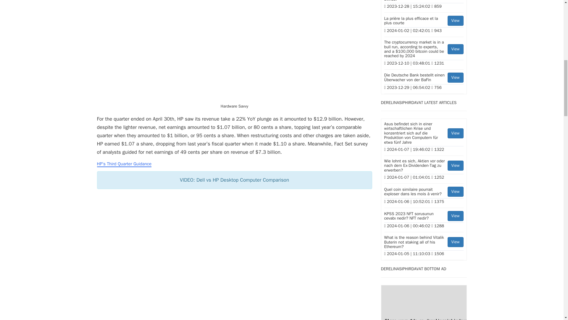 The width and height of the screenshot is (568, 320). I want to click on View, so click(455, 78).